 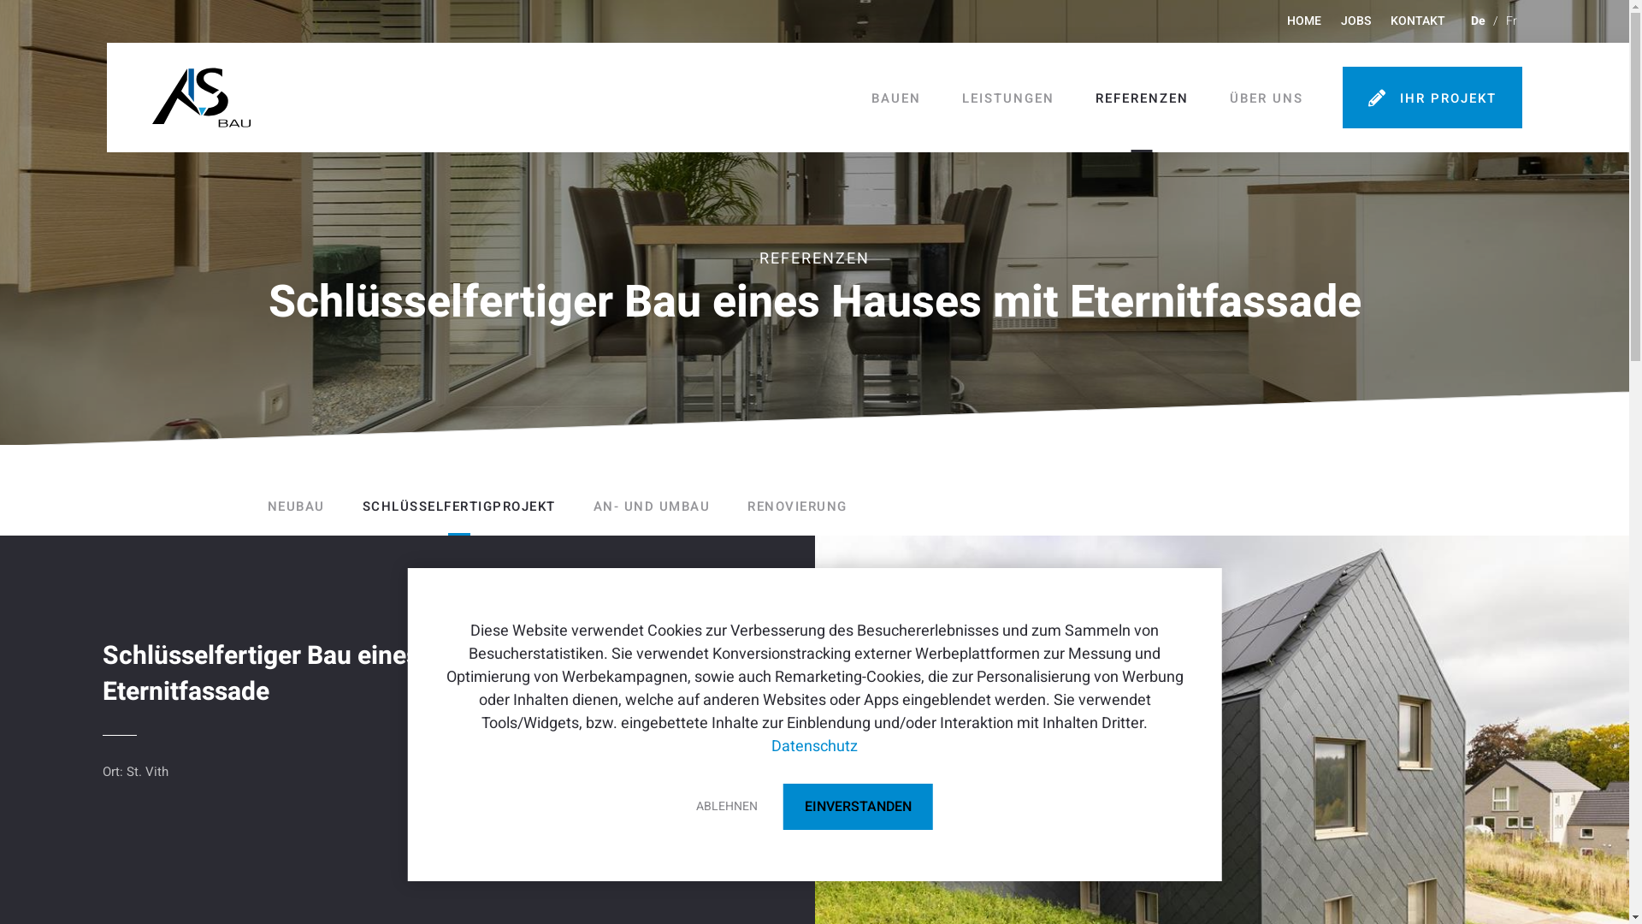 I want to click on EINVERSTANDEN, so click(x=859, y=807).